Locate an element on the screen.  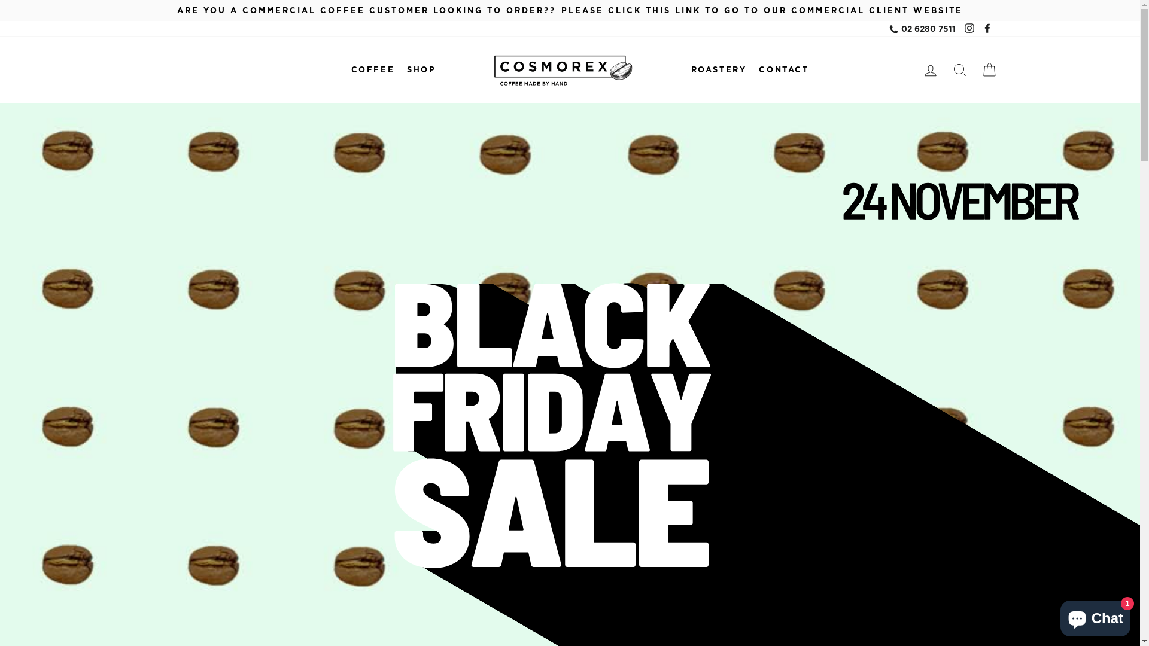
Skip to content is located at coordinates (0, 0).